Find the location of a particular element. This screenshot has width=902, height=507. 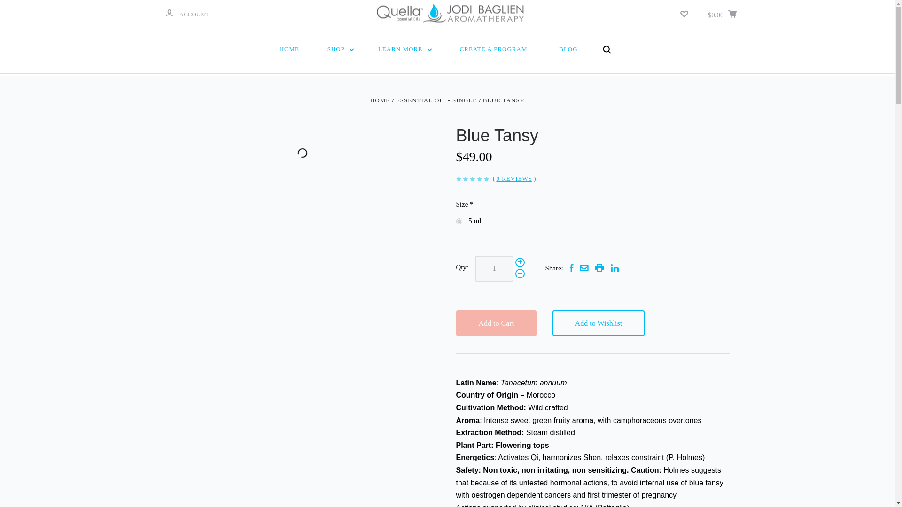

BLUE TANSY is located at coordinates (504, 100).